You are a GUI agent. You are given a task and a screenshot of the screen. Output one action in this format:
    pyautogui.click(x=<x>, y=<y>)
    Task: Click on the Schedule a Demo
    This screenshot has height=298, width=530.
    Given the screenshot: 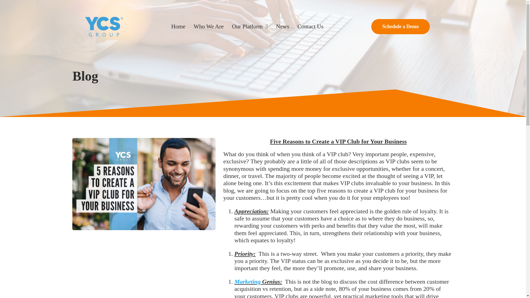 What is the action you would take?
    pyautogui.click(x=401, y=26)
    